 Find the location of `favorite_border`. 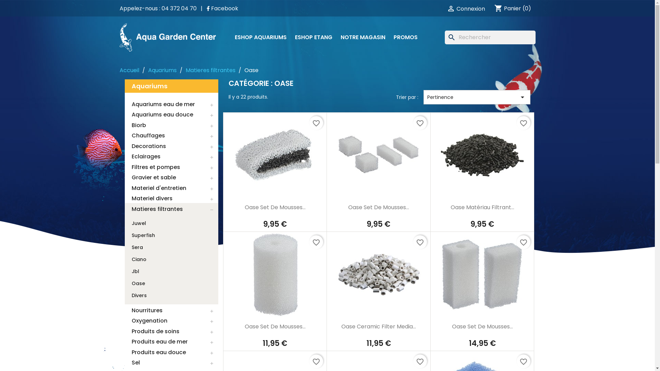

favorite_border is located at coordinates (316, 361).